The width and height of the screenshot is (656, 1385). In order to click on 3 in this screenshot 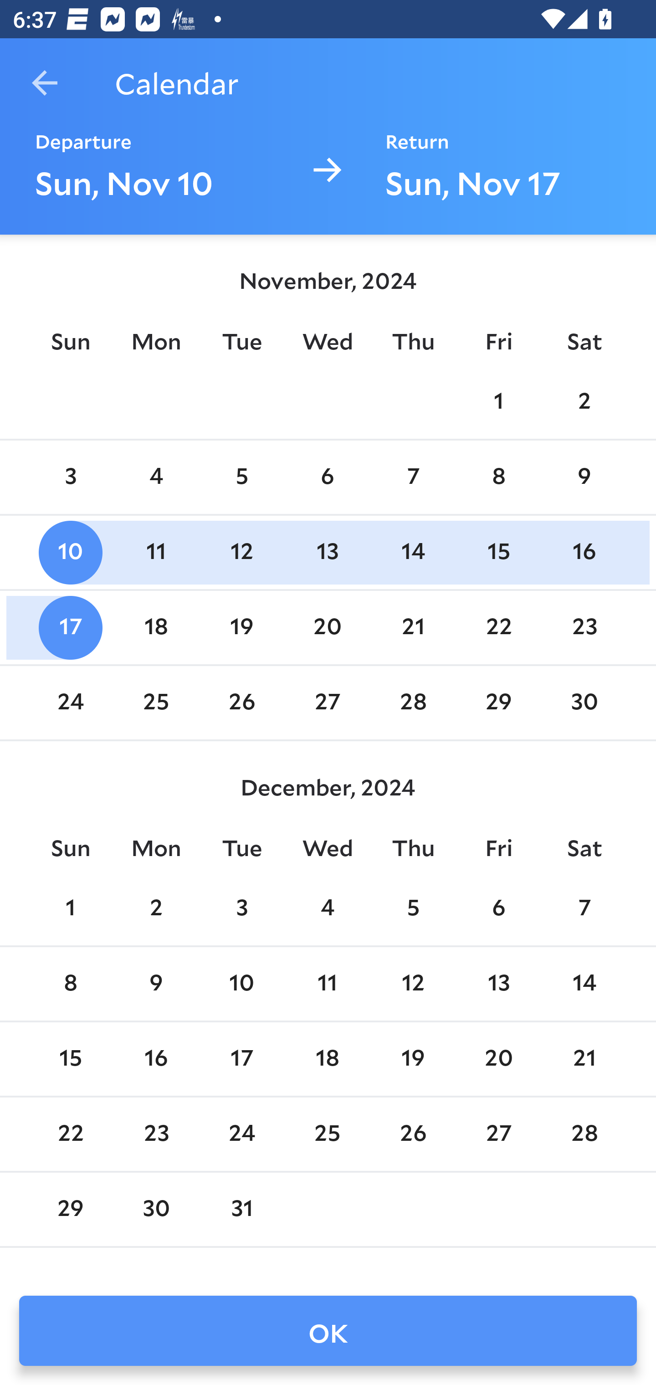, I will do `click(241, 908)`.